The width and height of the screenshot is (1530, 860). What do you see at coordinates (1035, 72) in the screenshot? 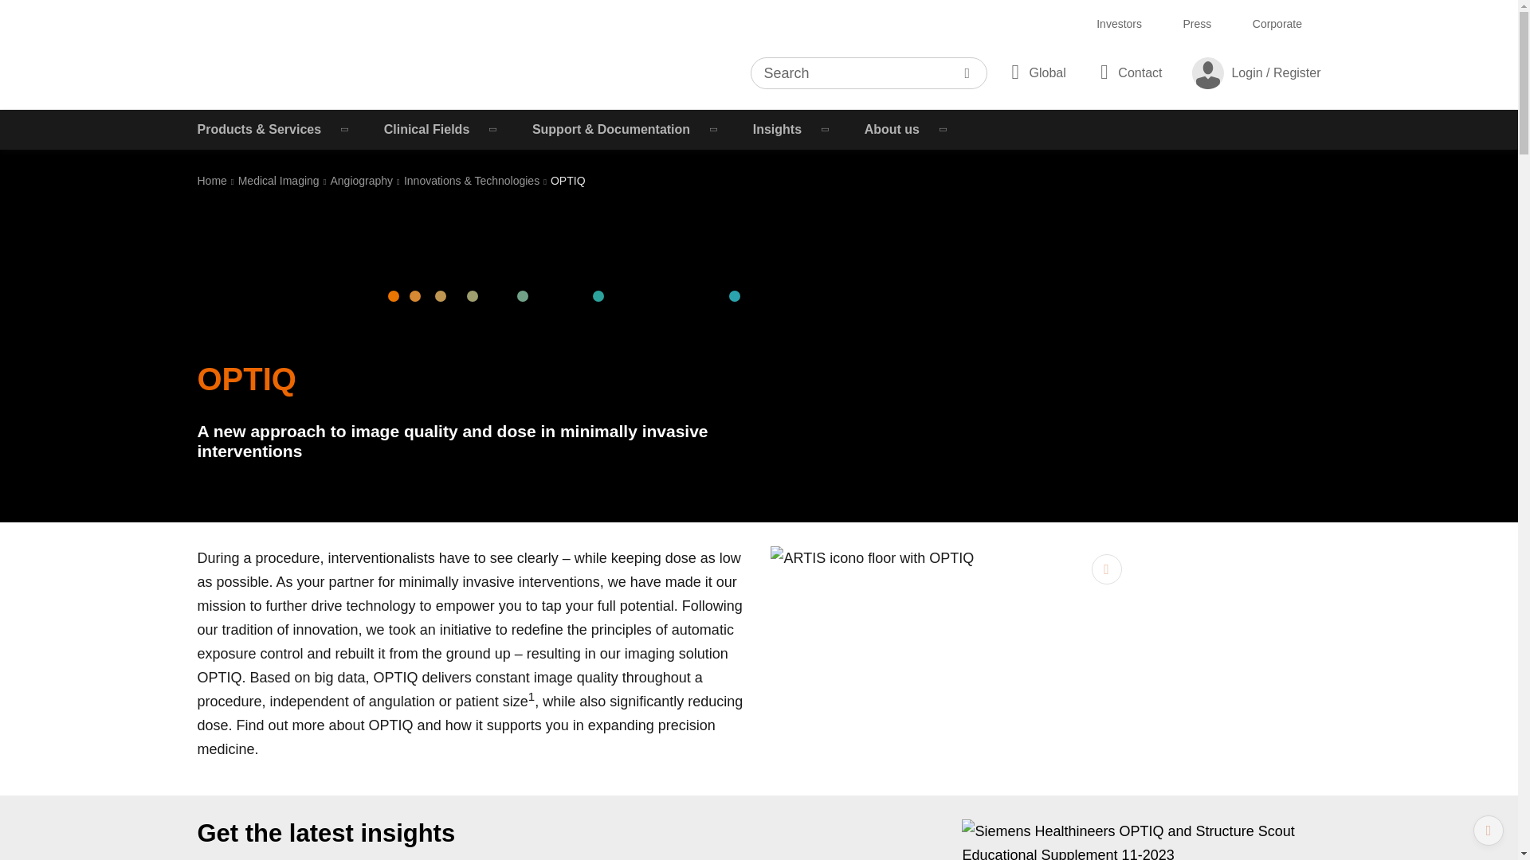
I see `Global` at bounding box center [1035, 72].